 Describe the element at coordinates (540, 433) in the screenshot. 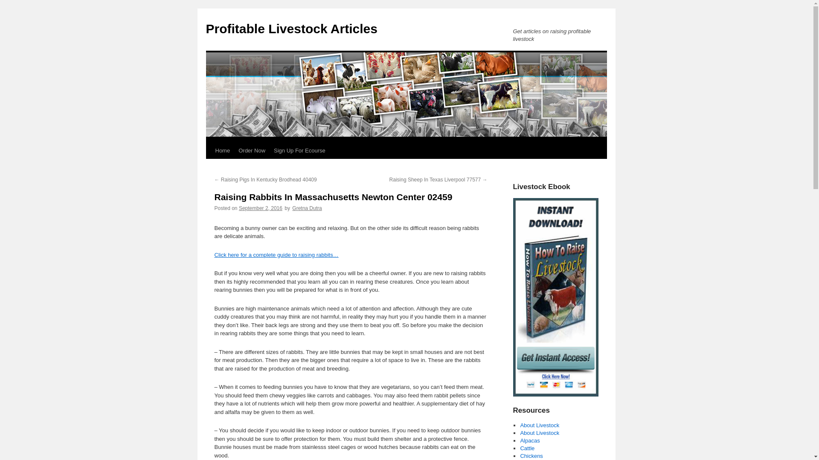

I see `About Livestock` at that location.